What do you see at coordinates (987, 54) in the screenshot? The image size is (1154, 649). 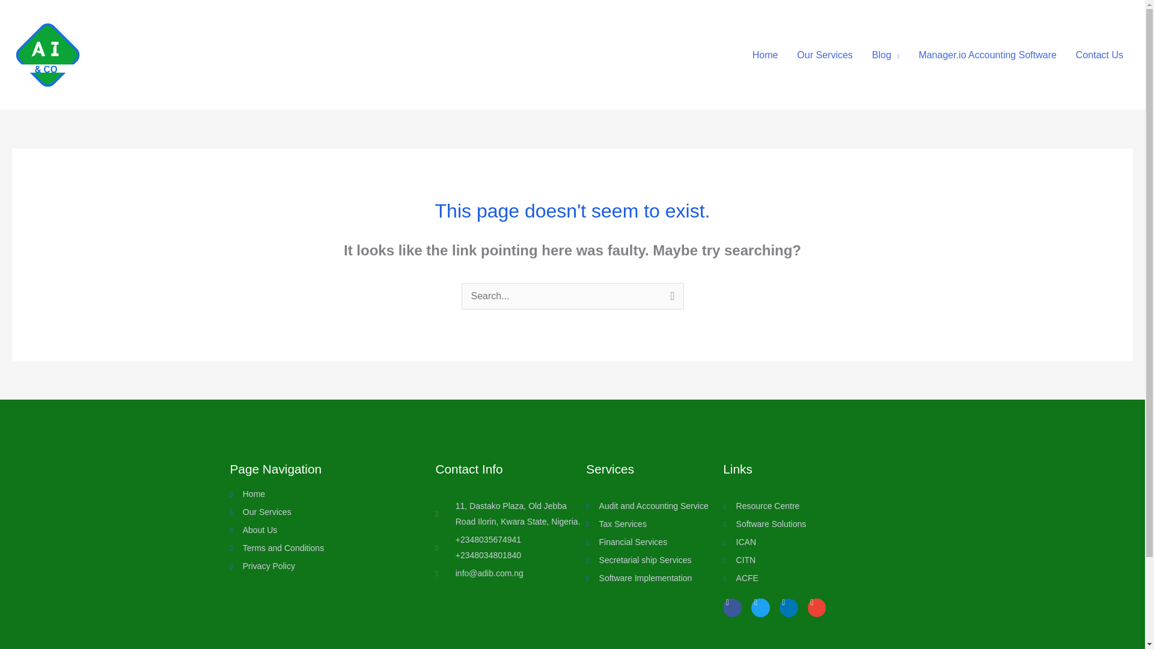 I see `Manager.io Accounting Software` at bounding box center [987, 54].